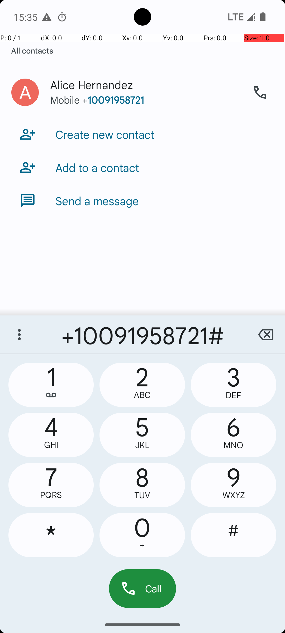 This screenshot has width=285, height=633. Describe the element at coordinates (51, 535) in the screenshot. I see `*` at that location.